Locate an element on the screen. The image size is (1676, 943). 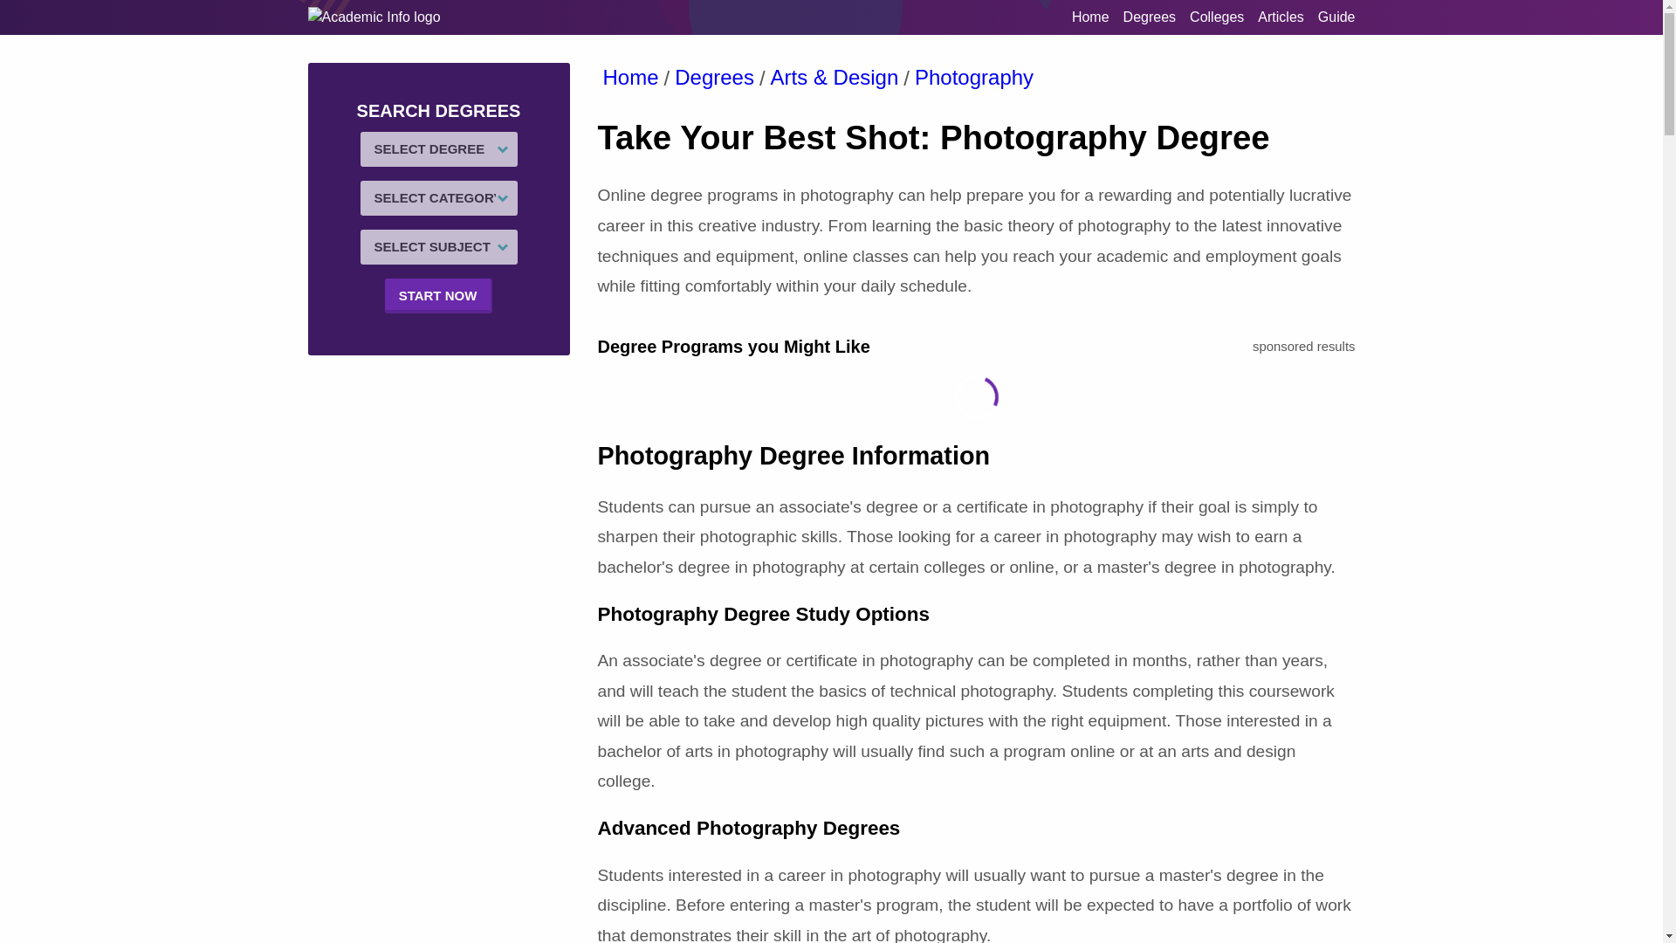
START NOW is located at coordinates (438, 295).